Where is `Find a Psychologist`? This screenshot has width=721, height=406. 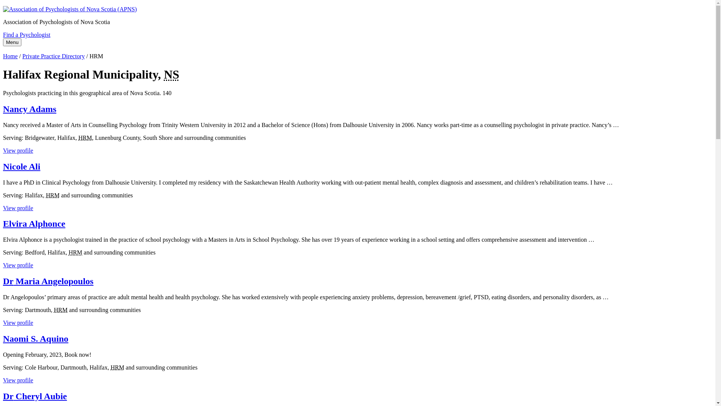 Find a Psychologist is located at coordinates (27, 35).